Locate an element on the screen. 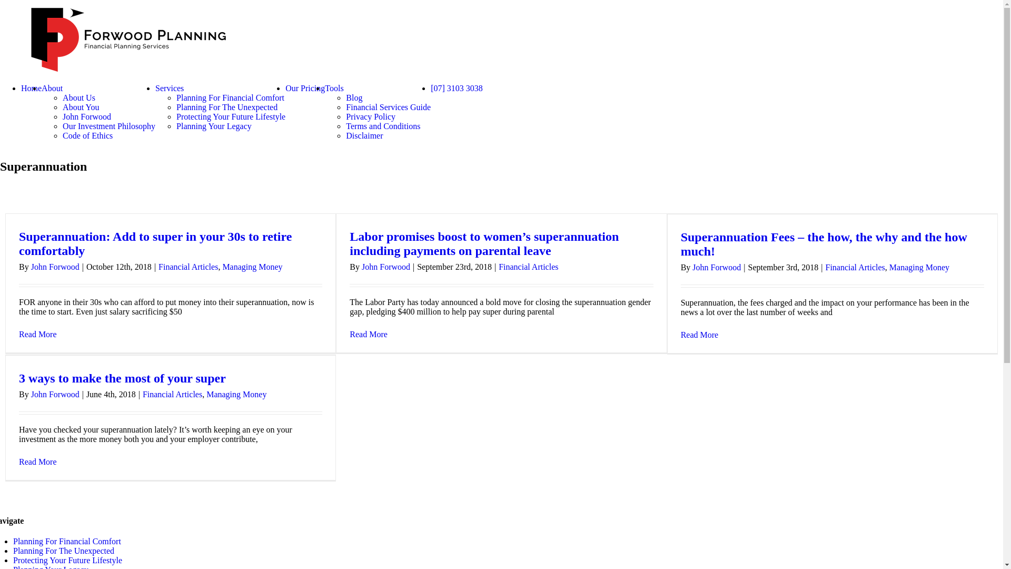 The height and width of the screenshot is (569, 1011). 3 ways to make the most of your super is located at coordinates (122, 378).